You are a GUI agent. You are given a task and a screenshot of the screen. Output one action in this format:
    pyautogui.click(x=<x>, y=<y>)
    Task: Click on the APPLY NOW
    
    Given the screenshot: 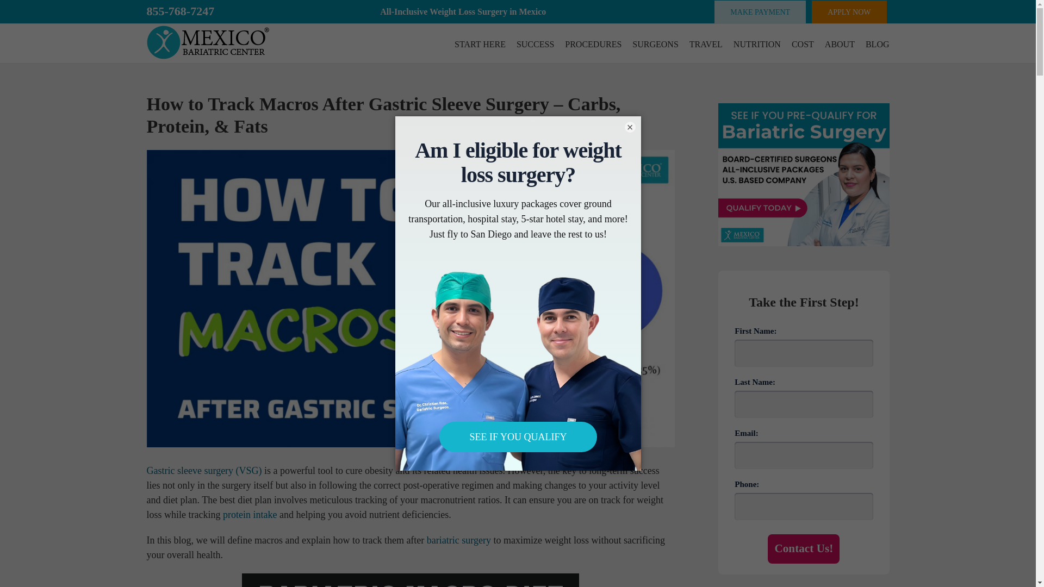 What is the action you would take?
    pyautogui.click(x=849, y=12)
    